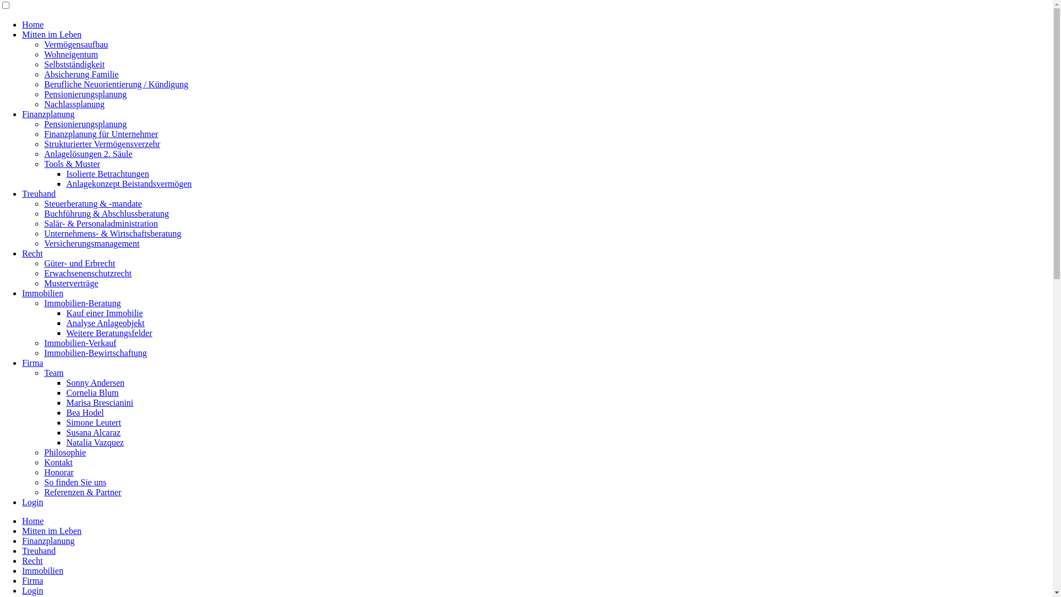  What do you see at coordinates (59, 472) in the screenshot?
I see `Honorar` at bounding box center [59, 472].